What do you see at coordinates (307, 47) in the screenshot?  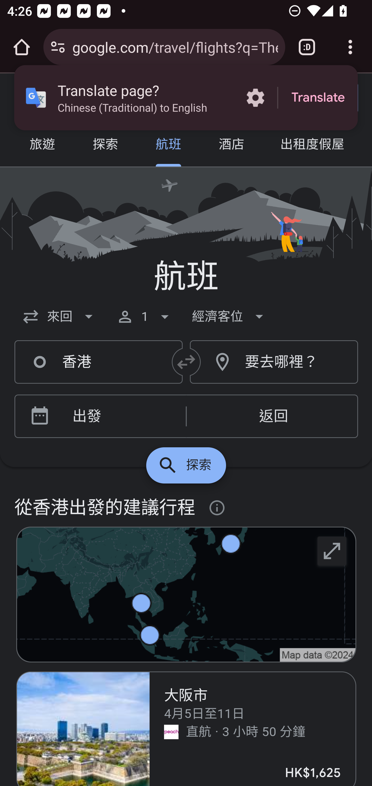 I see `Switch or close tabs` at bounding box center [307, 47].